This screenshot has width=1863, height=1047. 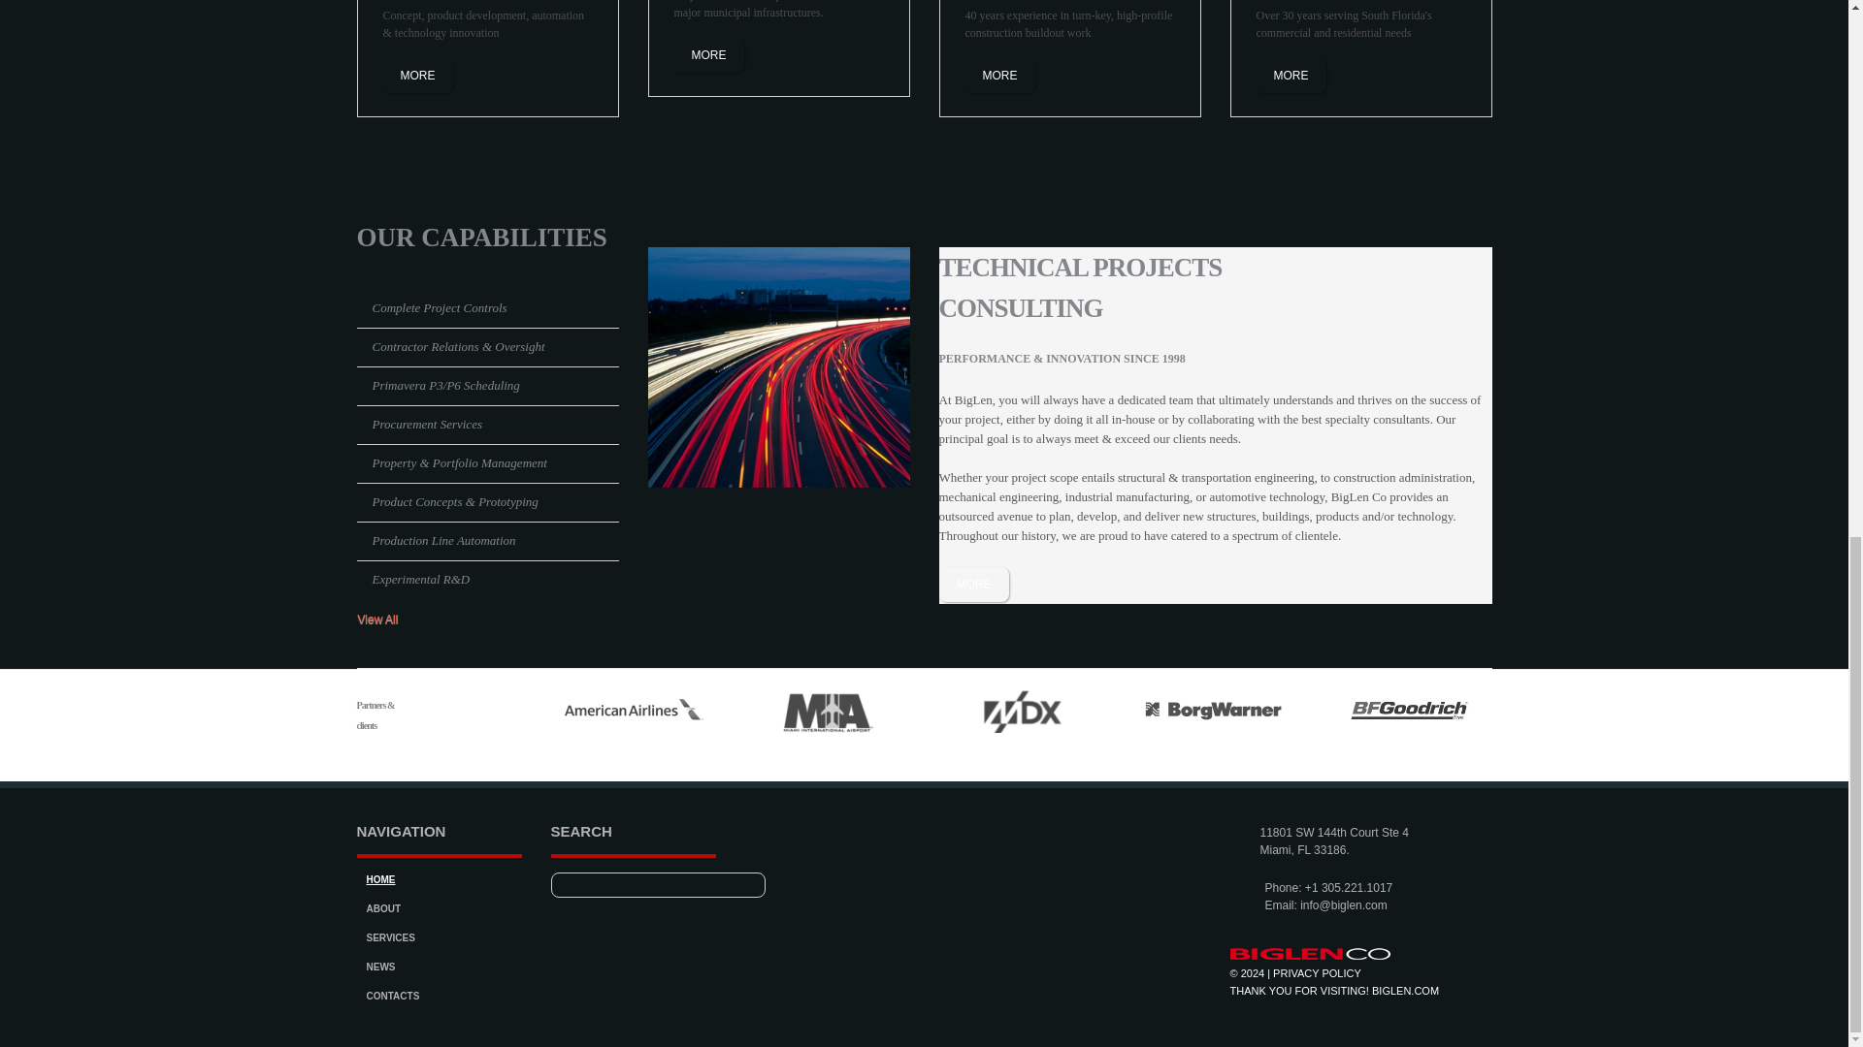 What do you see at coordinates (385, 619) in the screenshot?
I see `View All` at bounding box center [385, 619].